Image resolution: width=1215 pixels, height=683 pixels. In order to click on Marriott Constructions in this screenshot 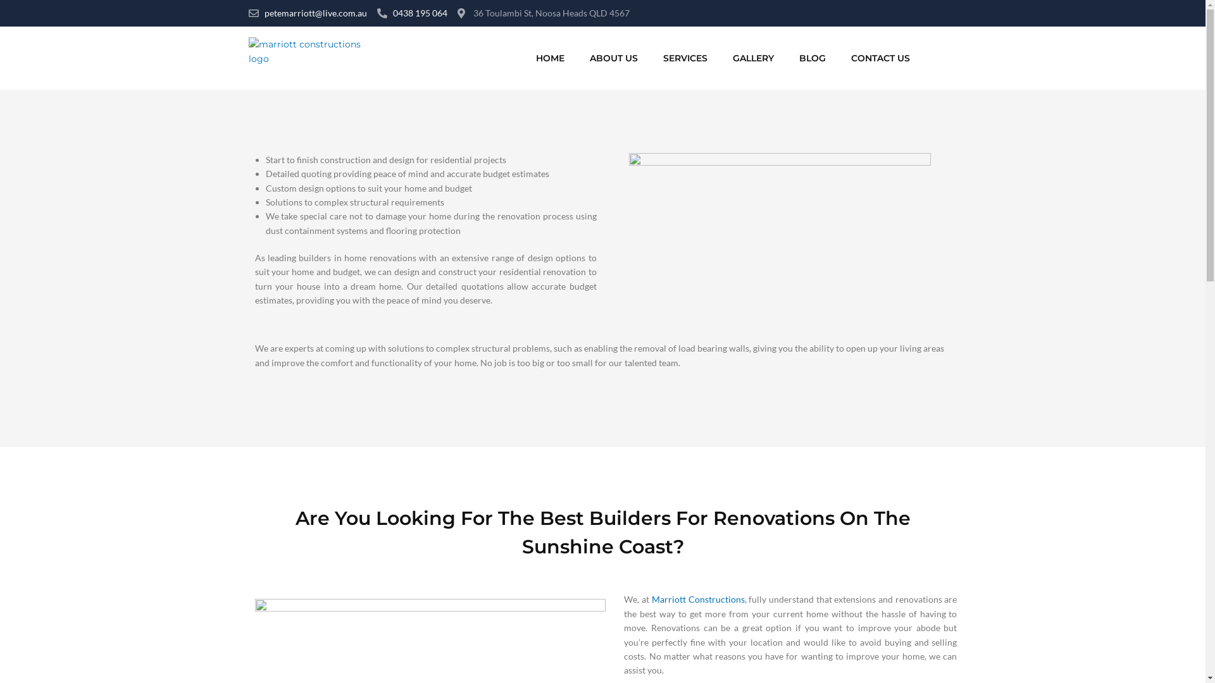, I will do `click(699, 600)`.